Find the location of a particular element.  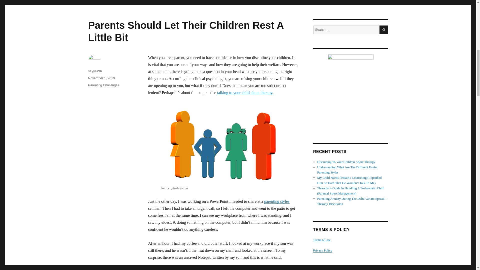

Discussing To Your Children About Therapy is located at coordinates (346, 162).